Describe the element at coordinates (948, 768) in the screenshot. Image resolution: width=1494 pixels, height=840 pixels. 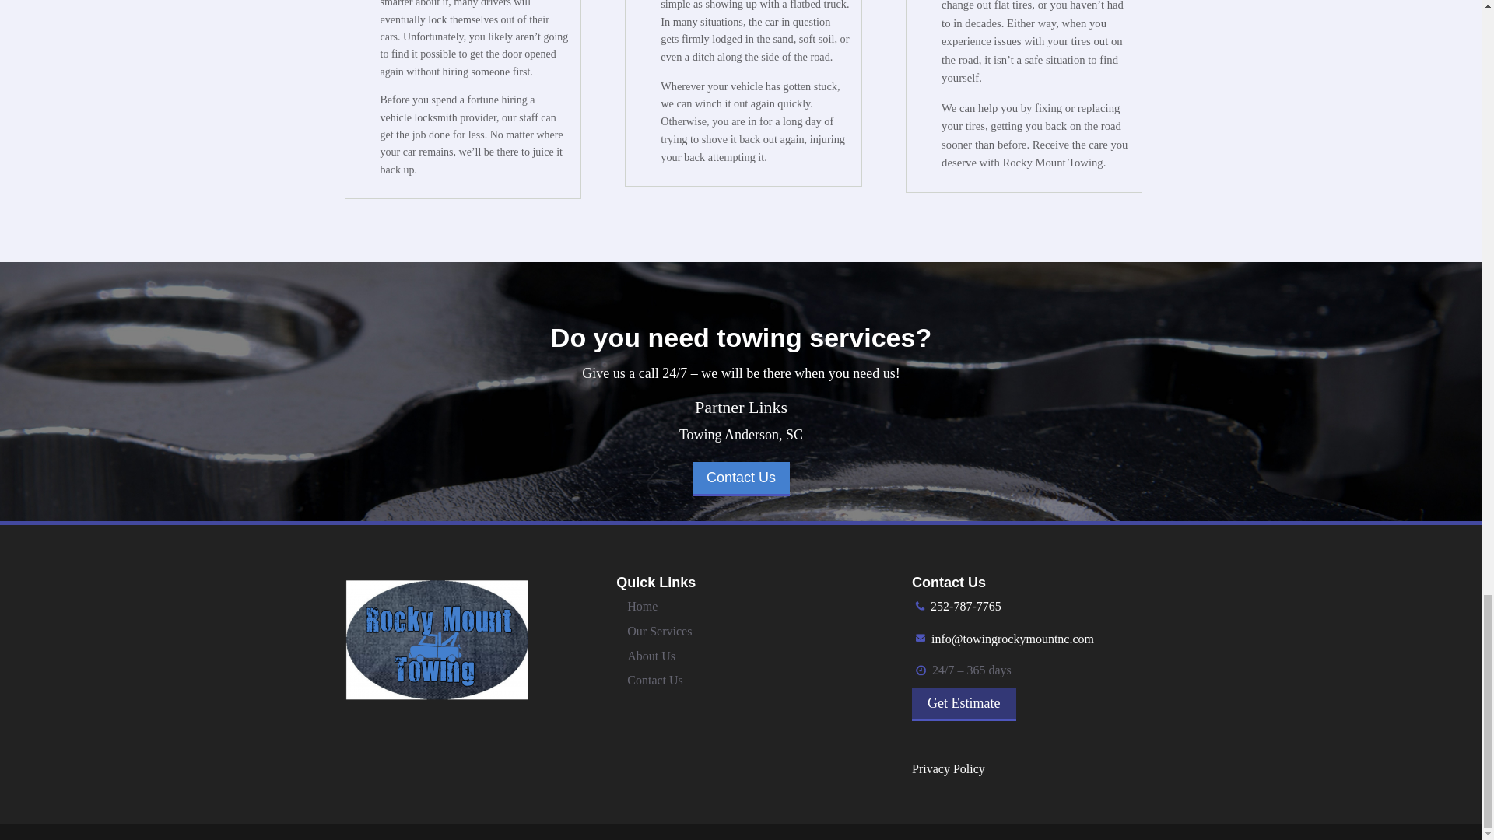
I see `Privacy Policy` at that location.